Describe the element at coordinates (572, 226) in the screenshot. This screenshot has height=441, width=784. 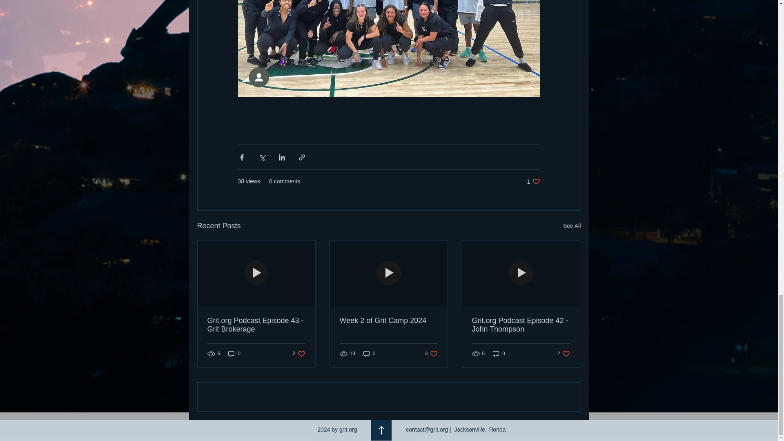
I see `See All` at that location.